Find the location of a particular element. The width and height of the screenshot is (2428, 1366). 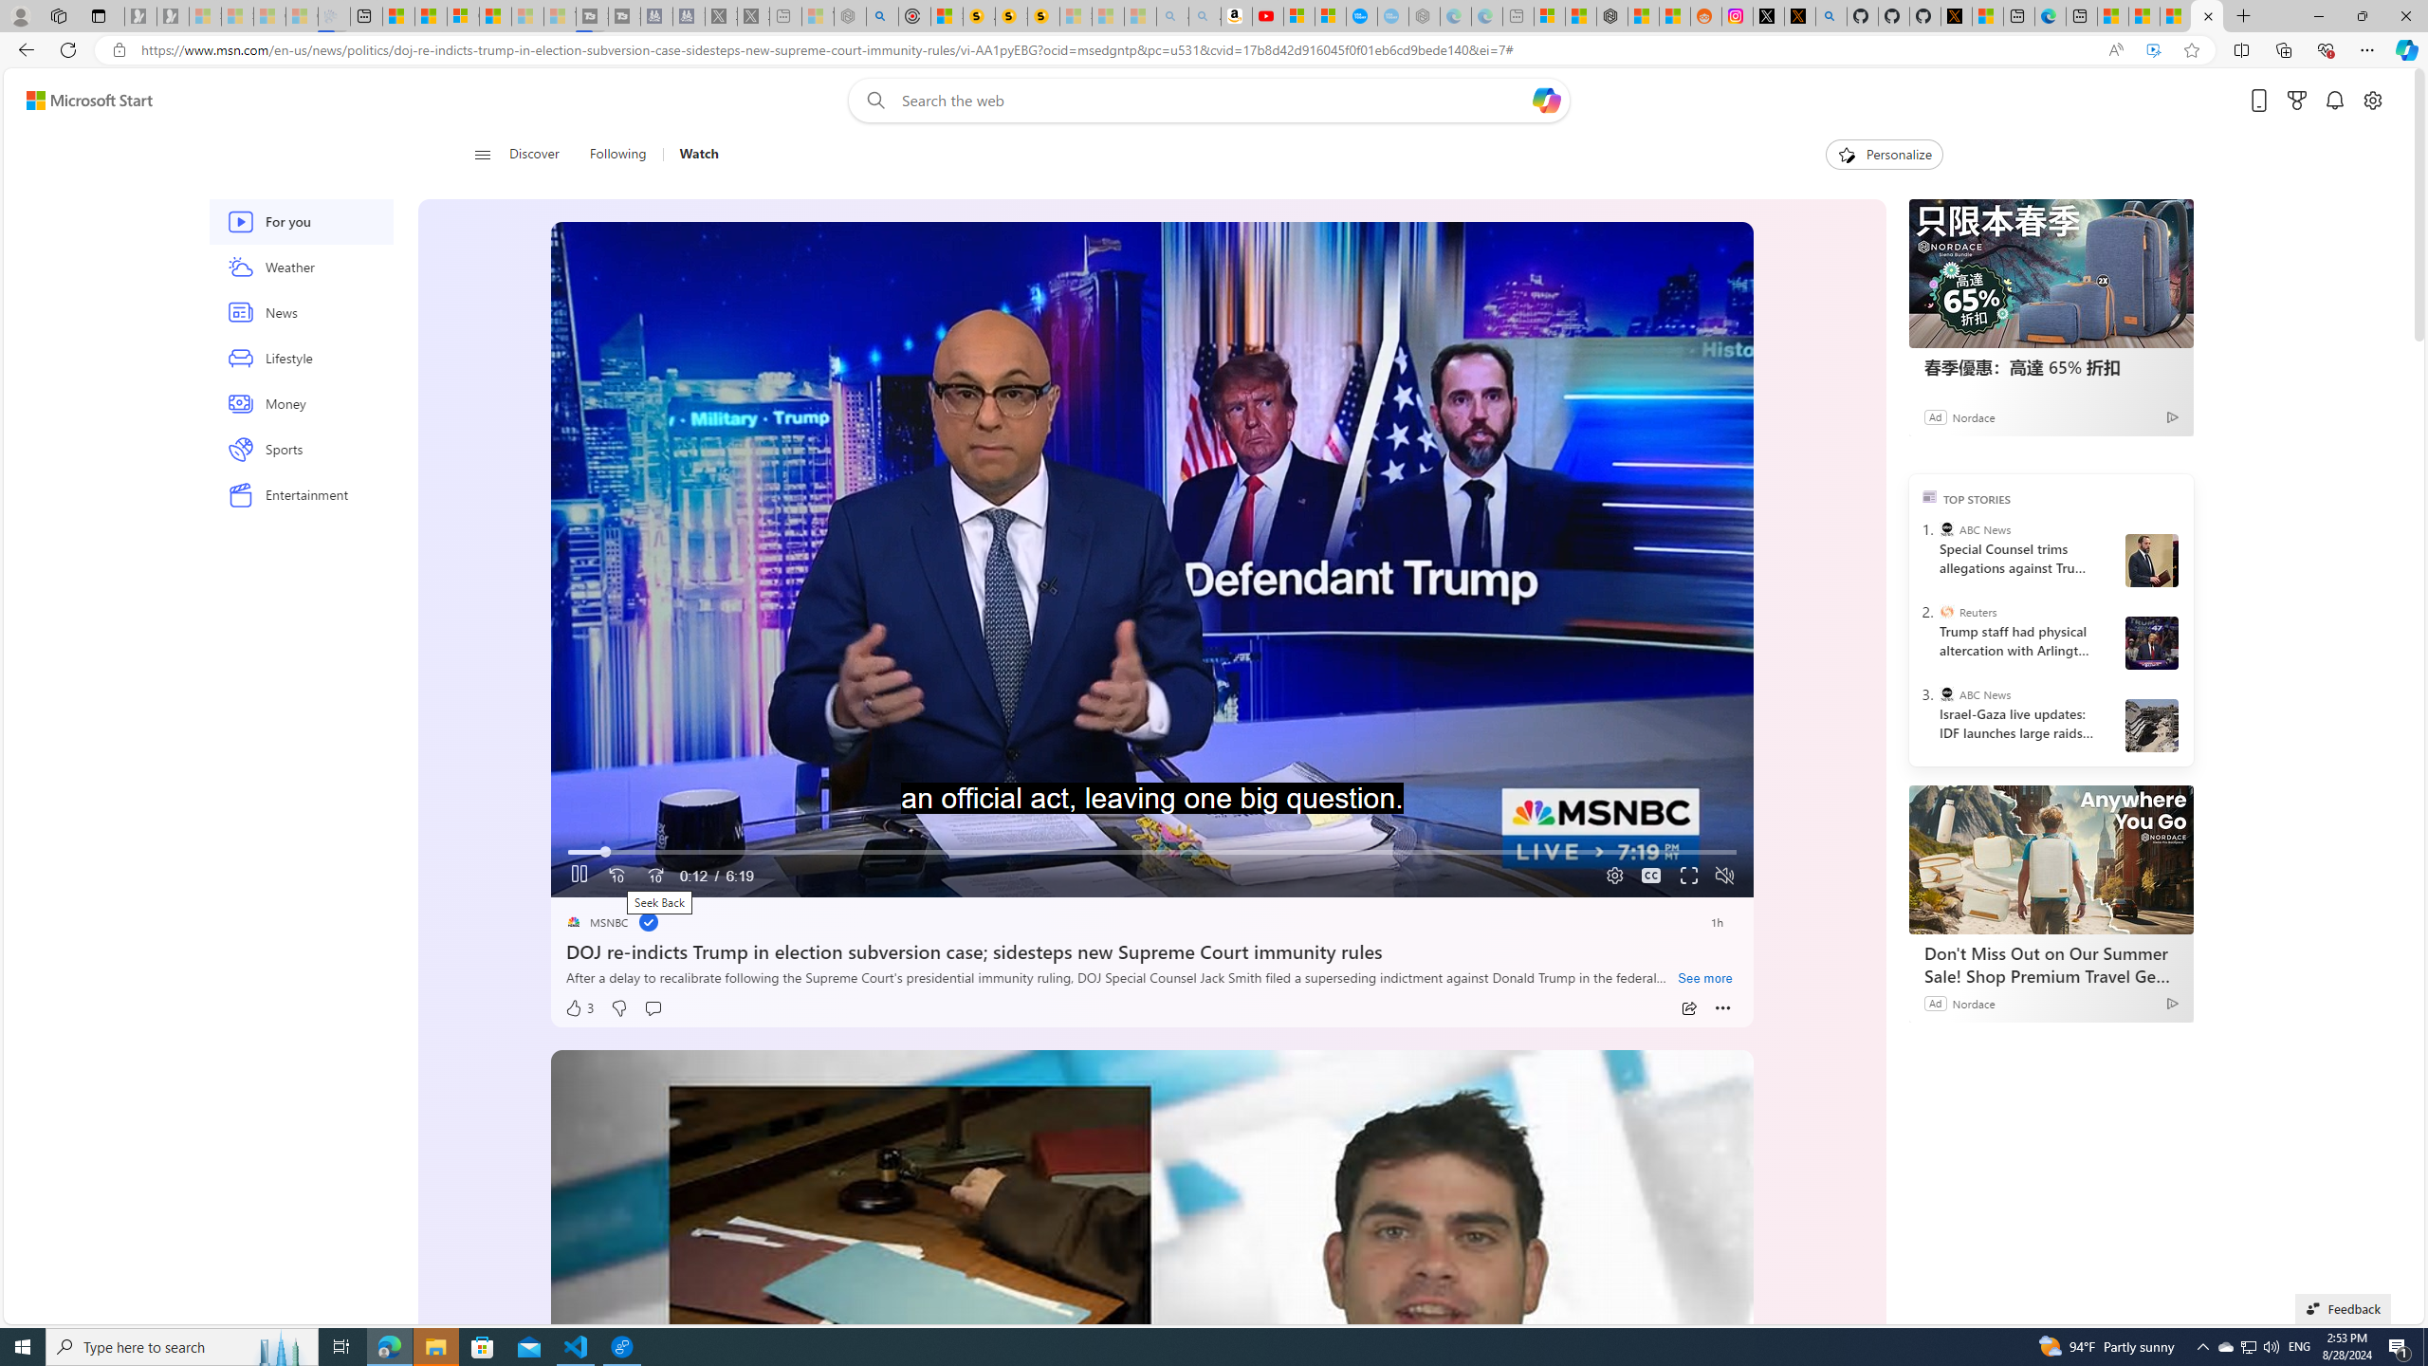

Nordace - Nordace has arrived Hong Kong - Sleeping is located at coordinates (1424, 16).